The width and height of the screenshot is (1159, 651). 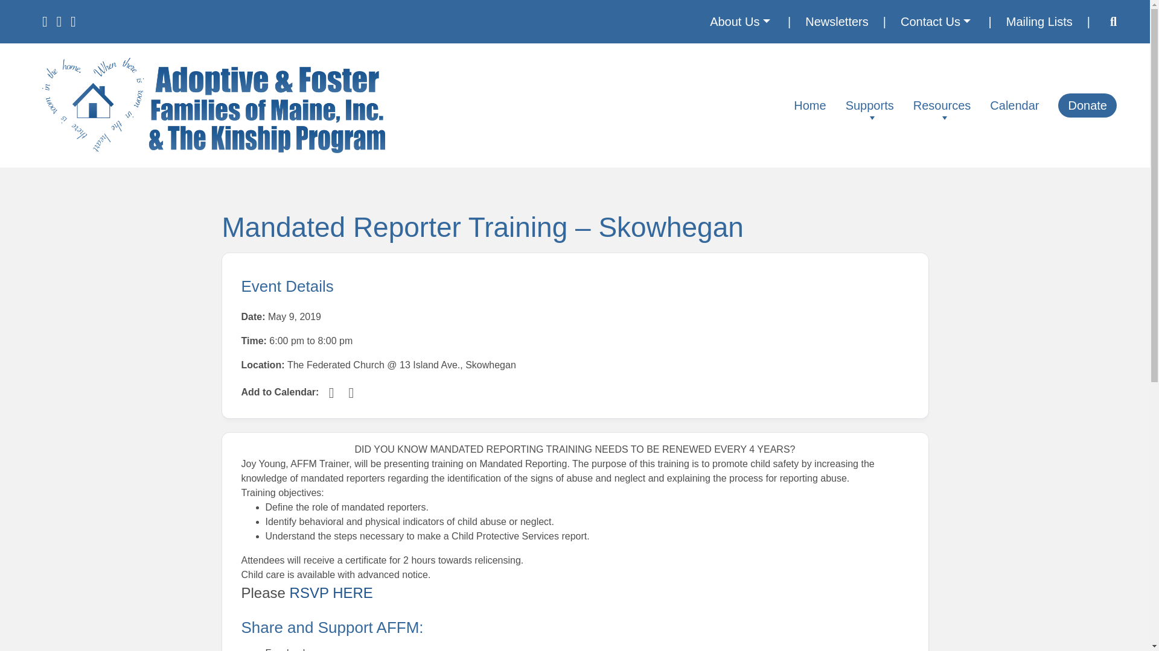 I want to click on 2019-05-09T20:00:00, so click(x=334, y=341).